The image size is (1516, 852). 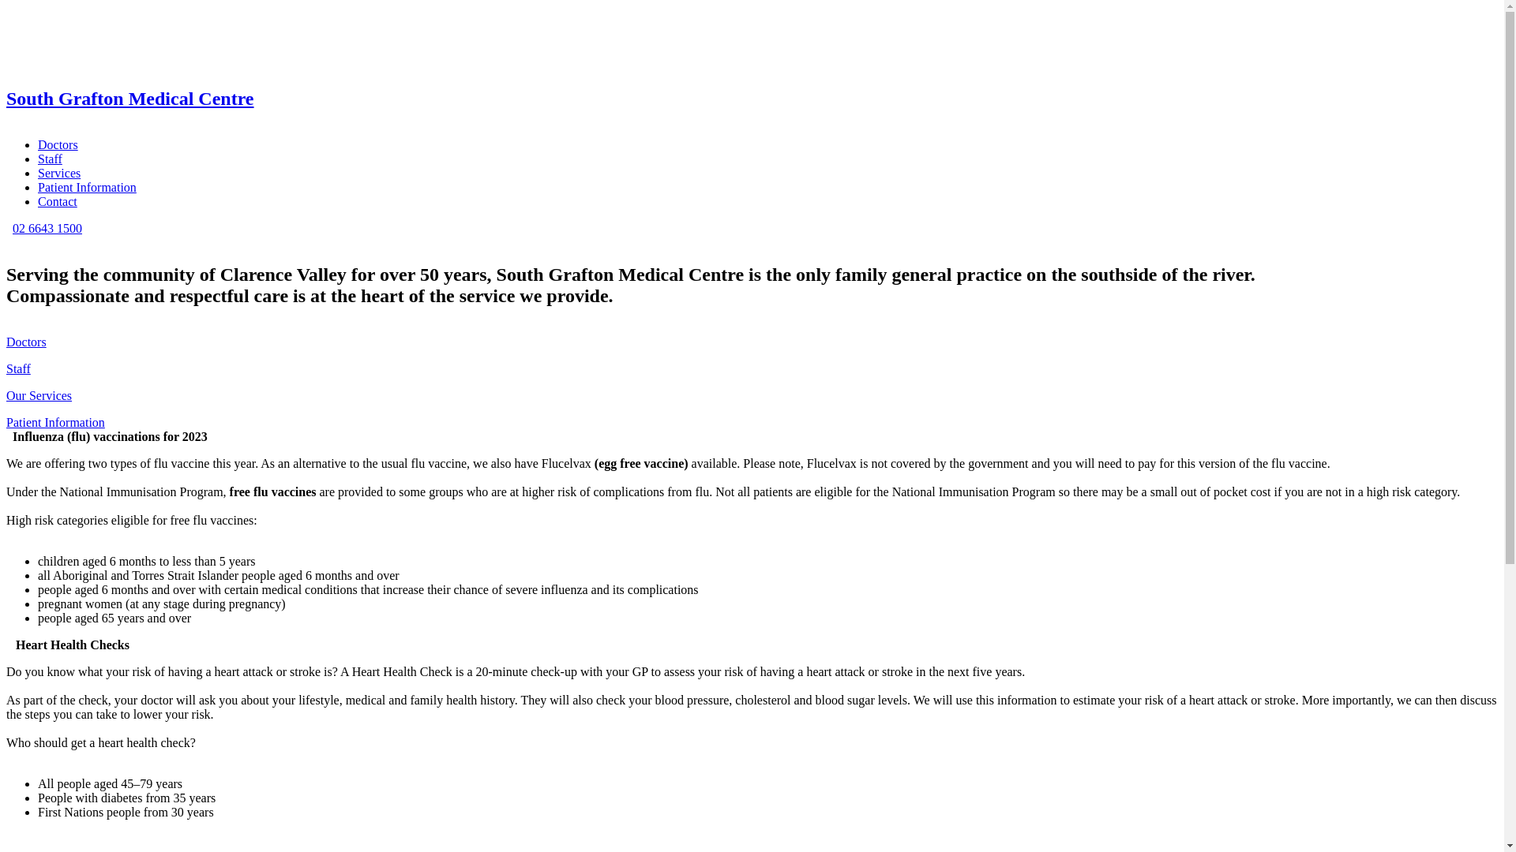 What do you see at coordinates (59, 174) in the screenshot?
I see `Services` at bounding box center [59, 174].